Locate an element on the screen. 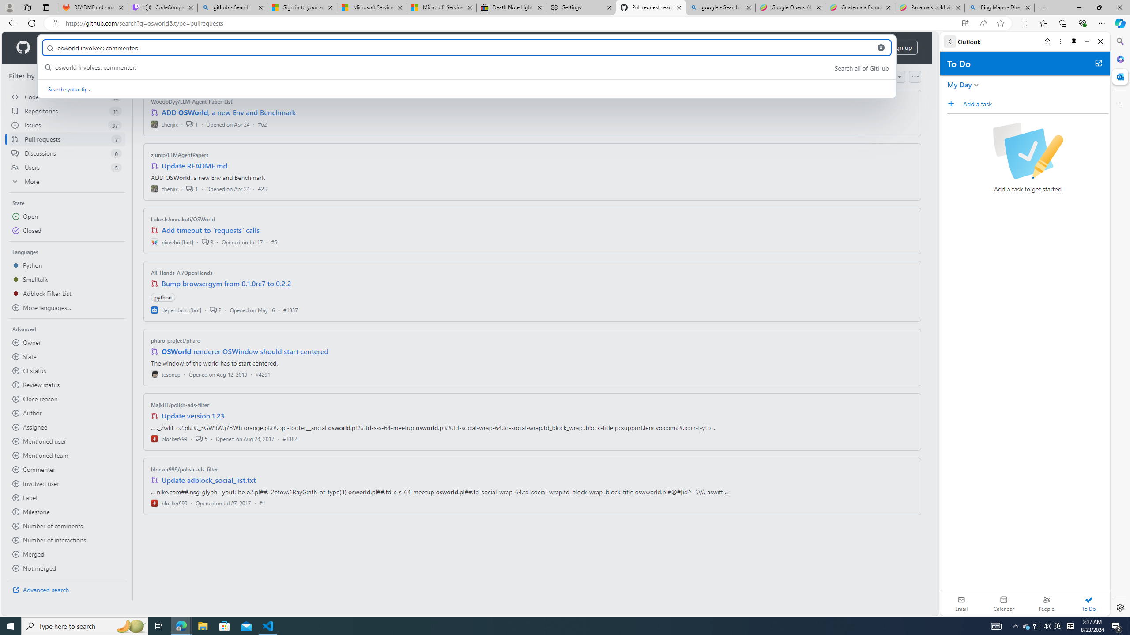 This screenshot has height=635, width=1130. Open Source is located at coordinates (198, 48).